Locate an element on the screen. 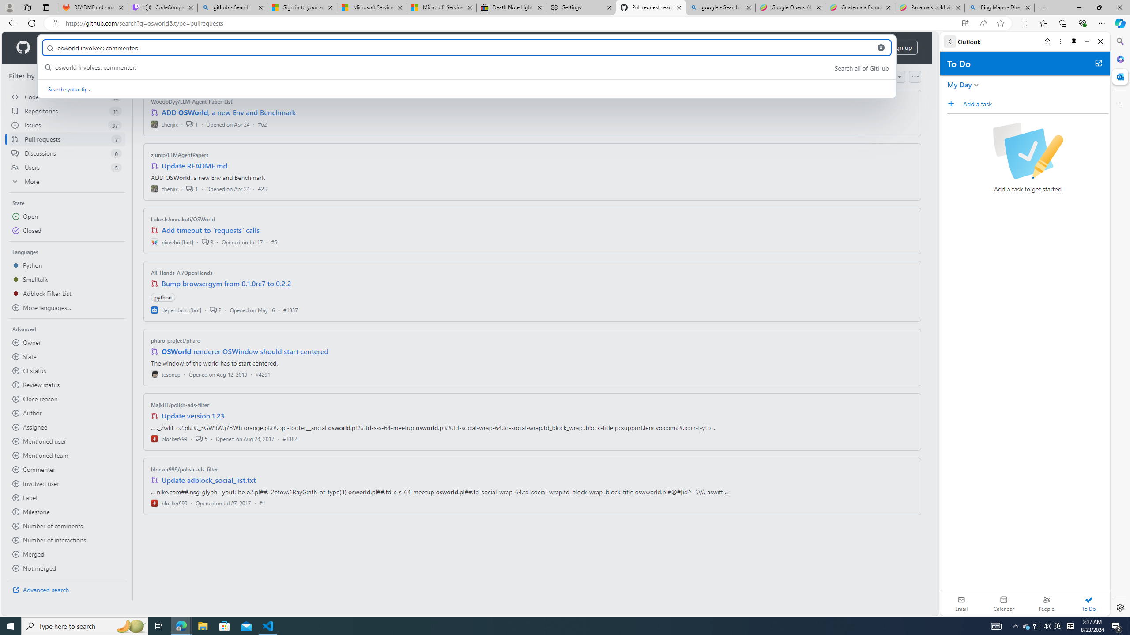 This screenshot has height=635, width=1130. Open Source is located at coordinates (198, 48).